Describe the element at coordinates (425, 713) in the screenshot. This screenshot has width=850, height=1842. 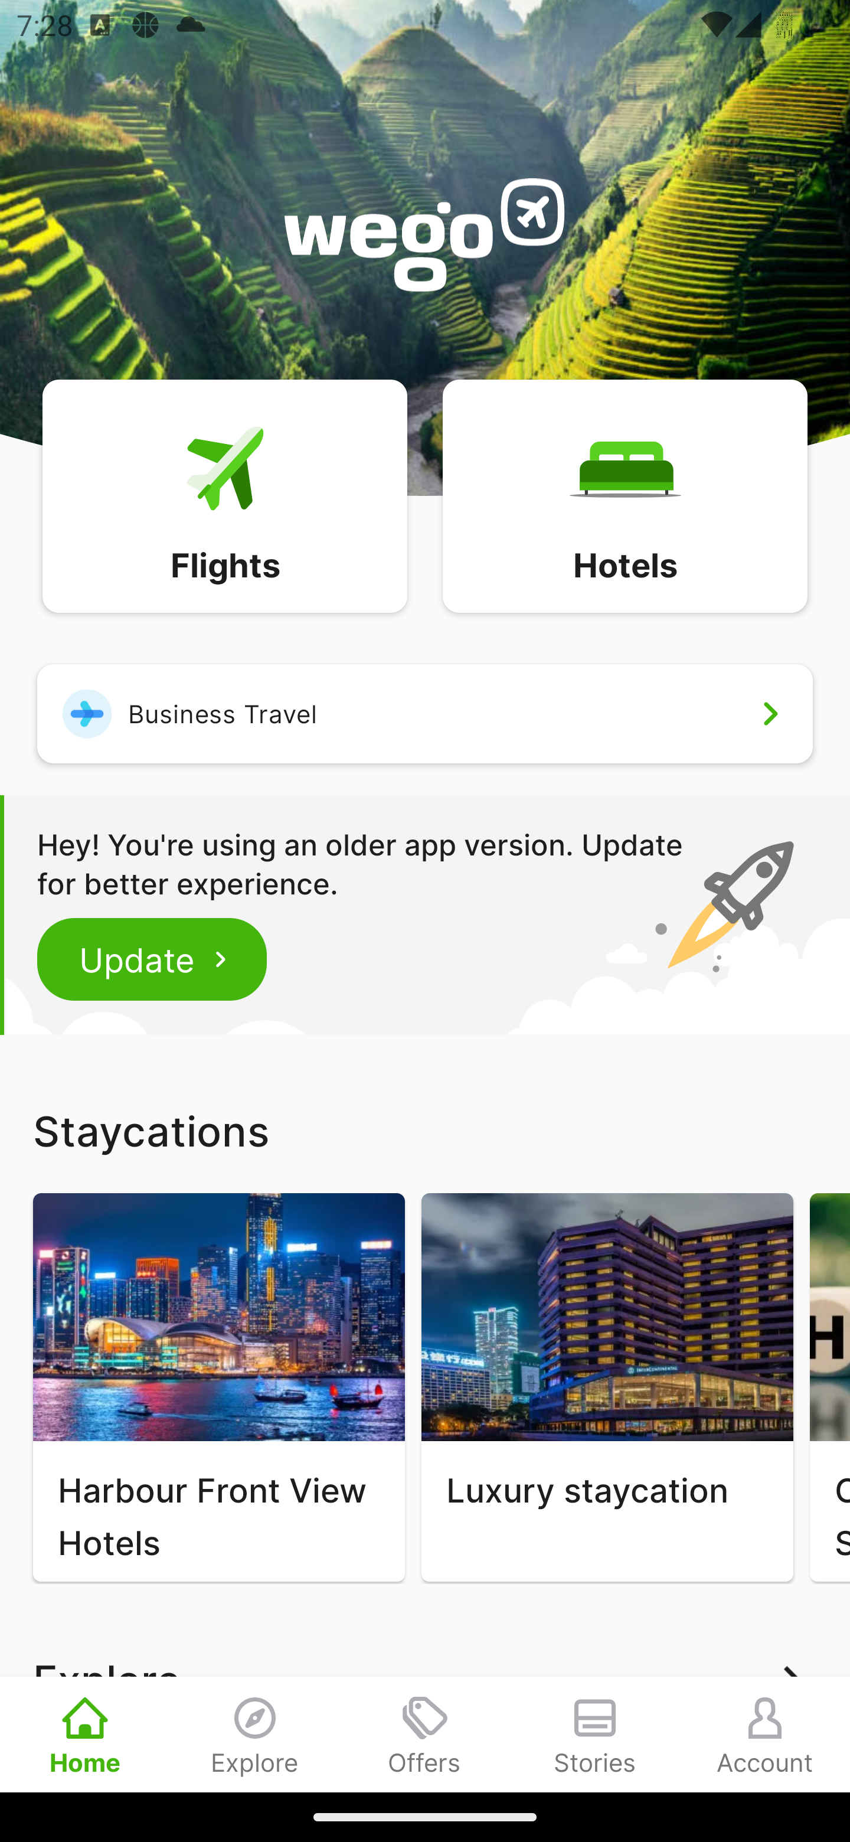
I see `Business Travel` at that location.